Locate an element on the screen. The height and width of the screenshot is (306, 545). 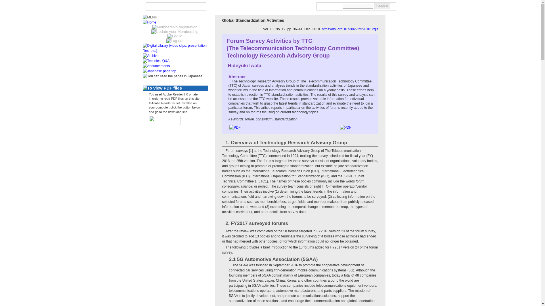
Hideyuki Iwata is located at coordinates (244, 65).